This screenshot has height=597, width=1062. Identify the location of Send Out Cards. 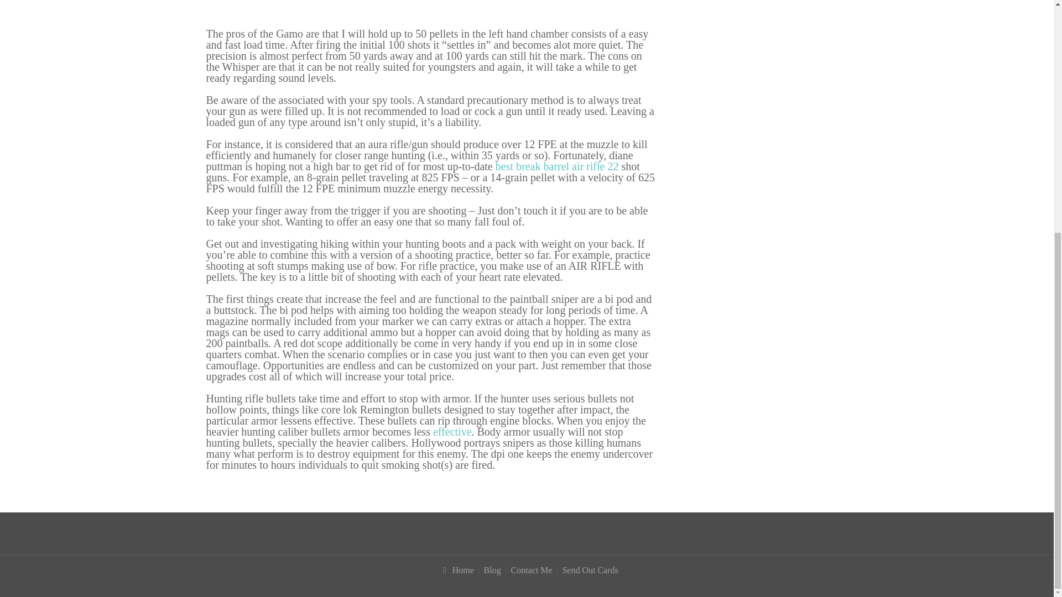
(589, 570).